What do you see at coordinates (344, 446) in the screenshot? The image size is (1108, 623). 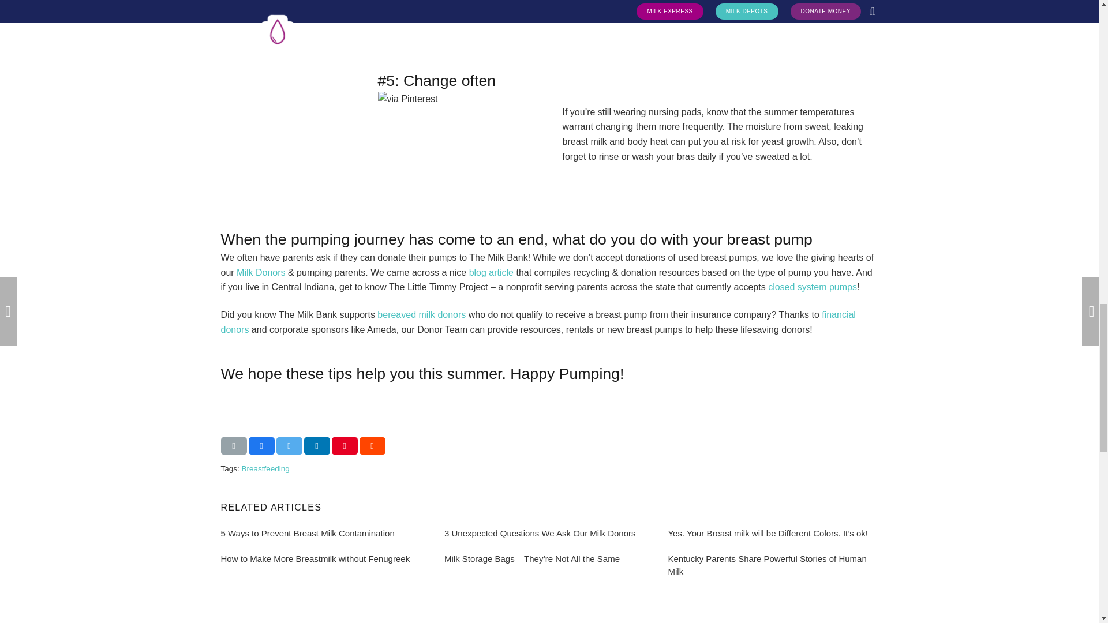 I see `Pin this` at bounding box center [344, 446].